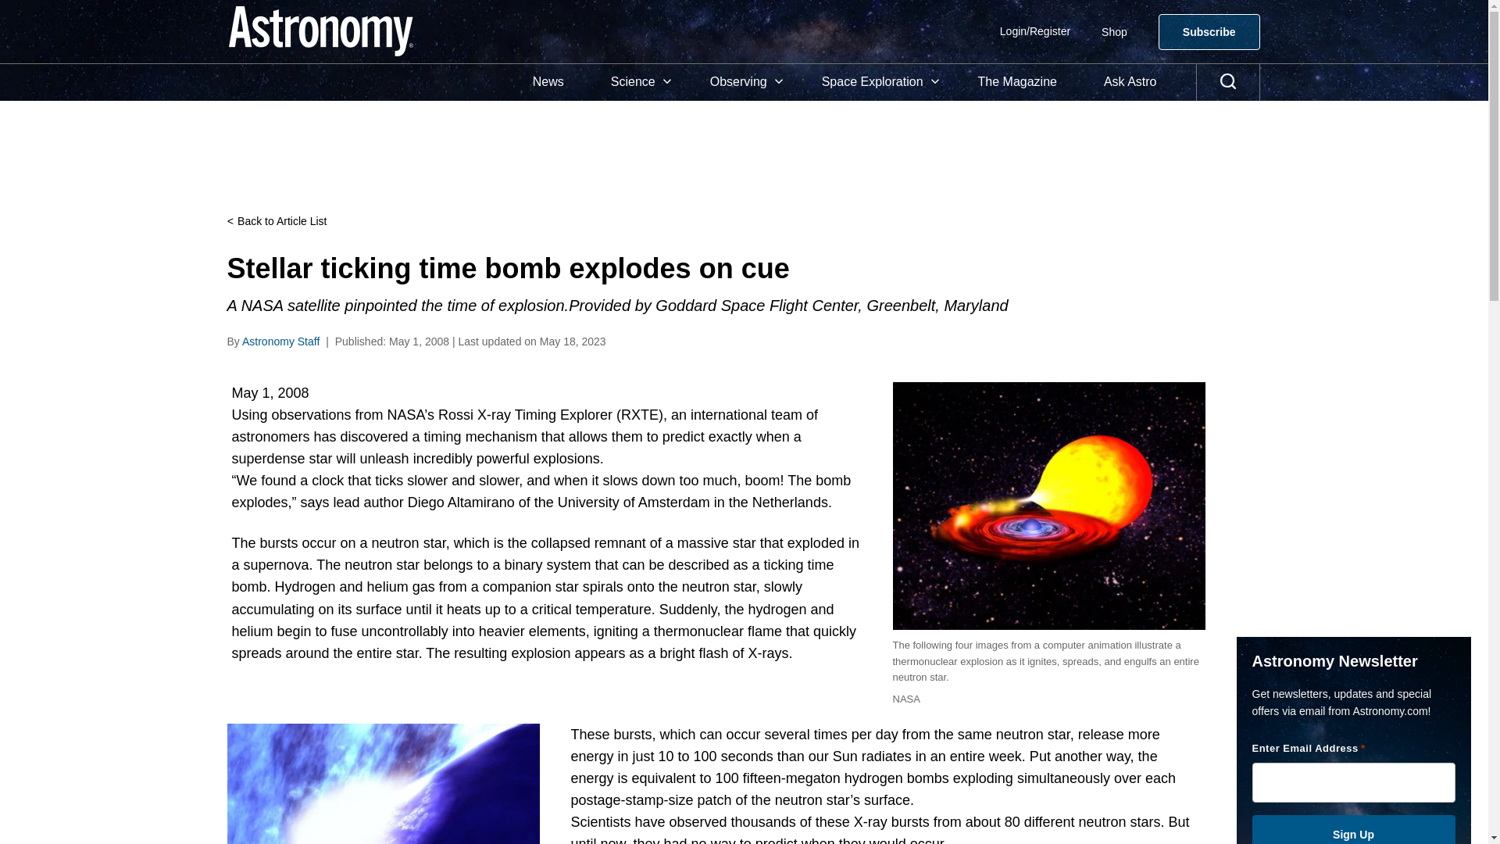 This screenshot has width=1500, height=844. What do you see at coordinates (280, 341) in the screenshot?
I see `Posts by Astronomy Staff` at bounding box center [280, 341].